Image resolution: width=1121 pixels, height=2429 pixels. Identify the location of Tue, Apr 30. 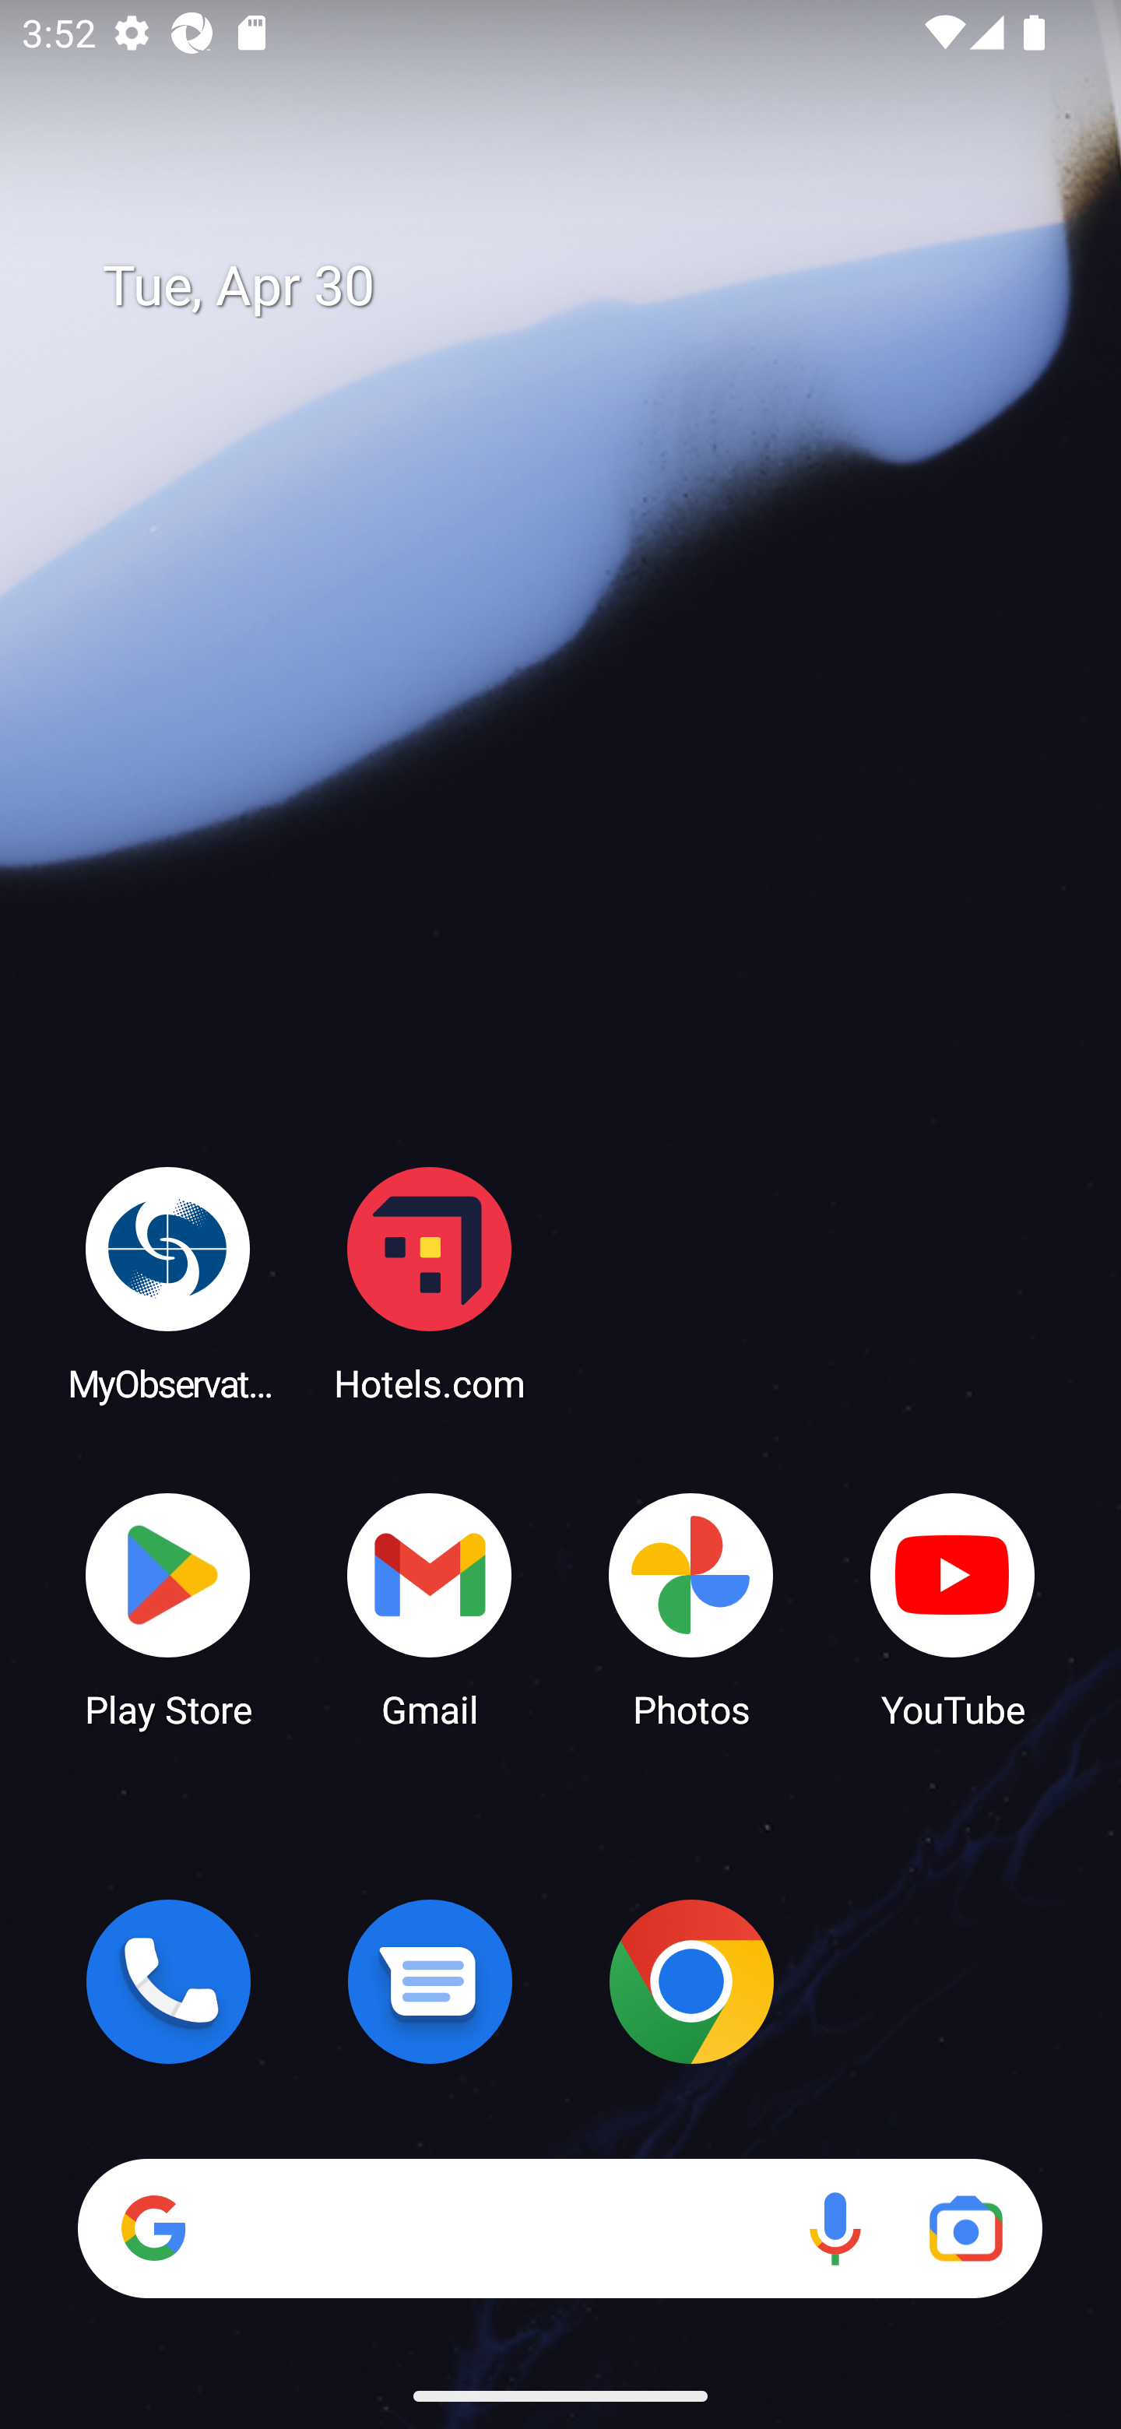
(582, 286).